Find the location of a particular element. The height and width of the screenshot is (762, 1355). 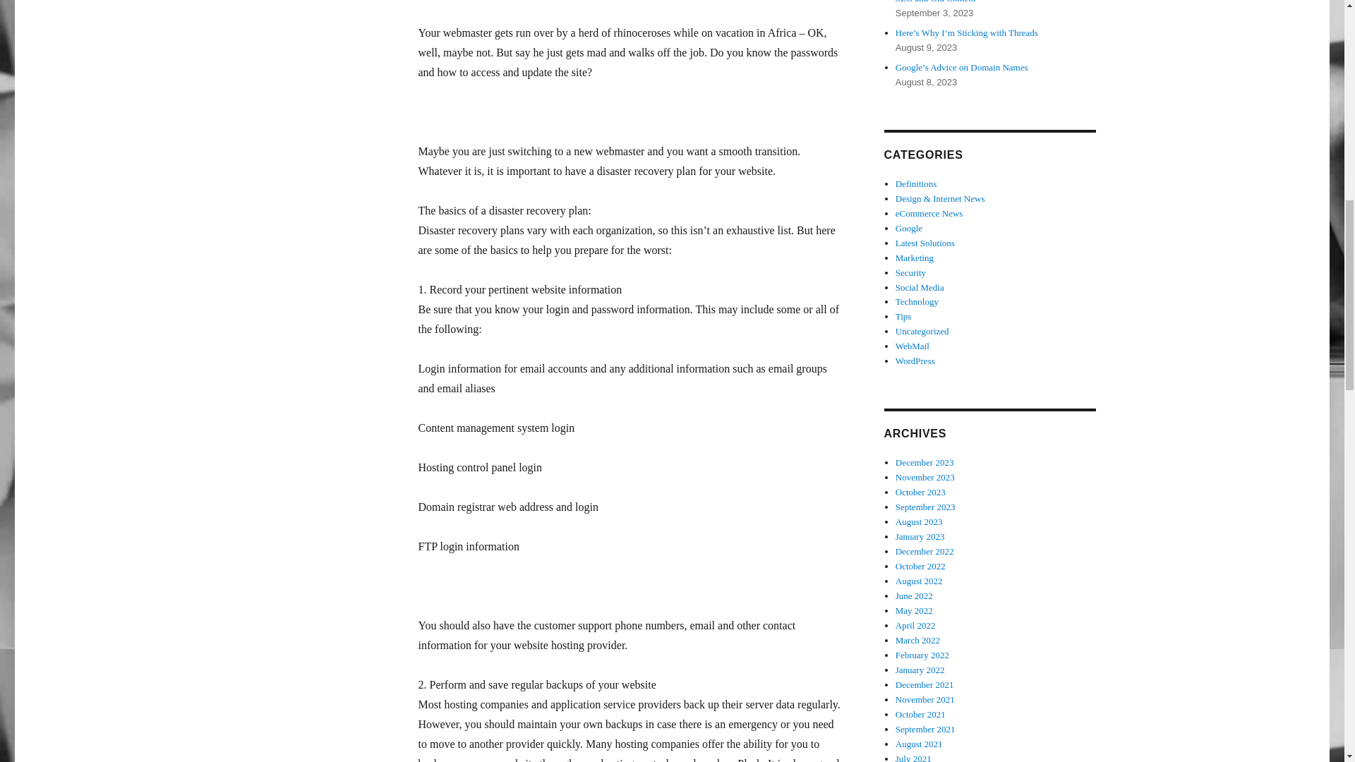

Technology is located at coordinates (917, 302).